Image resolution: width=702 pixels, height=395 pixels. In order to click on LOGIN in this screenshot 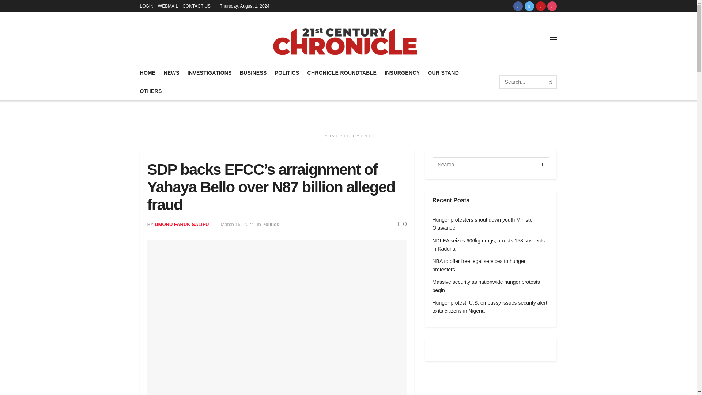, I will do `click(146, 6)`.